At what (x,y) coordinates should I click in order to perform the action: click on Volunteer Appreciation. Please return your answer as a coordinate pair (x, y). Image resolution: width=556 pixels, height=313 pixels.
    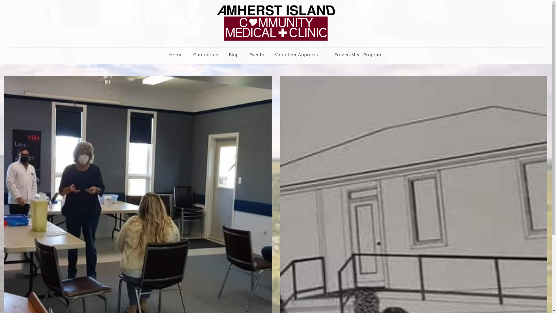
    Looking at the image, I should click on (299, 55).